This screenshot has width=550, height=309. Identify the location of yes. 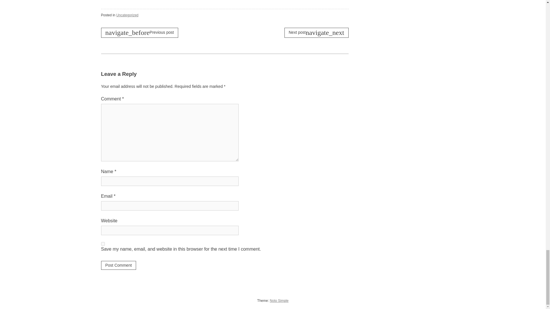
(103, 244).